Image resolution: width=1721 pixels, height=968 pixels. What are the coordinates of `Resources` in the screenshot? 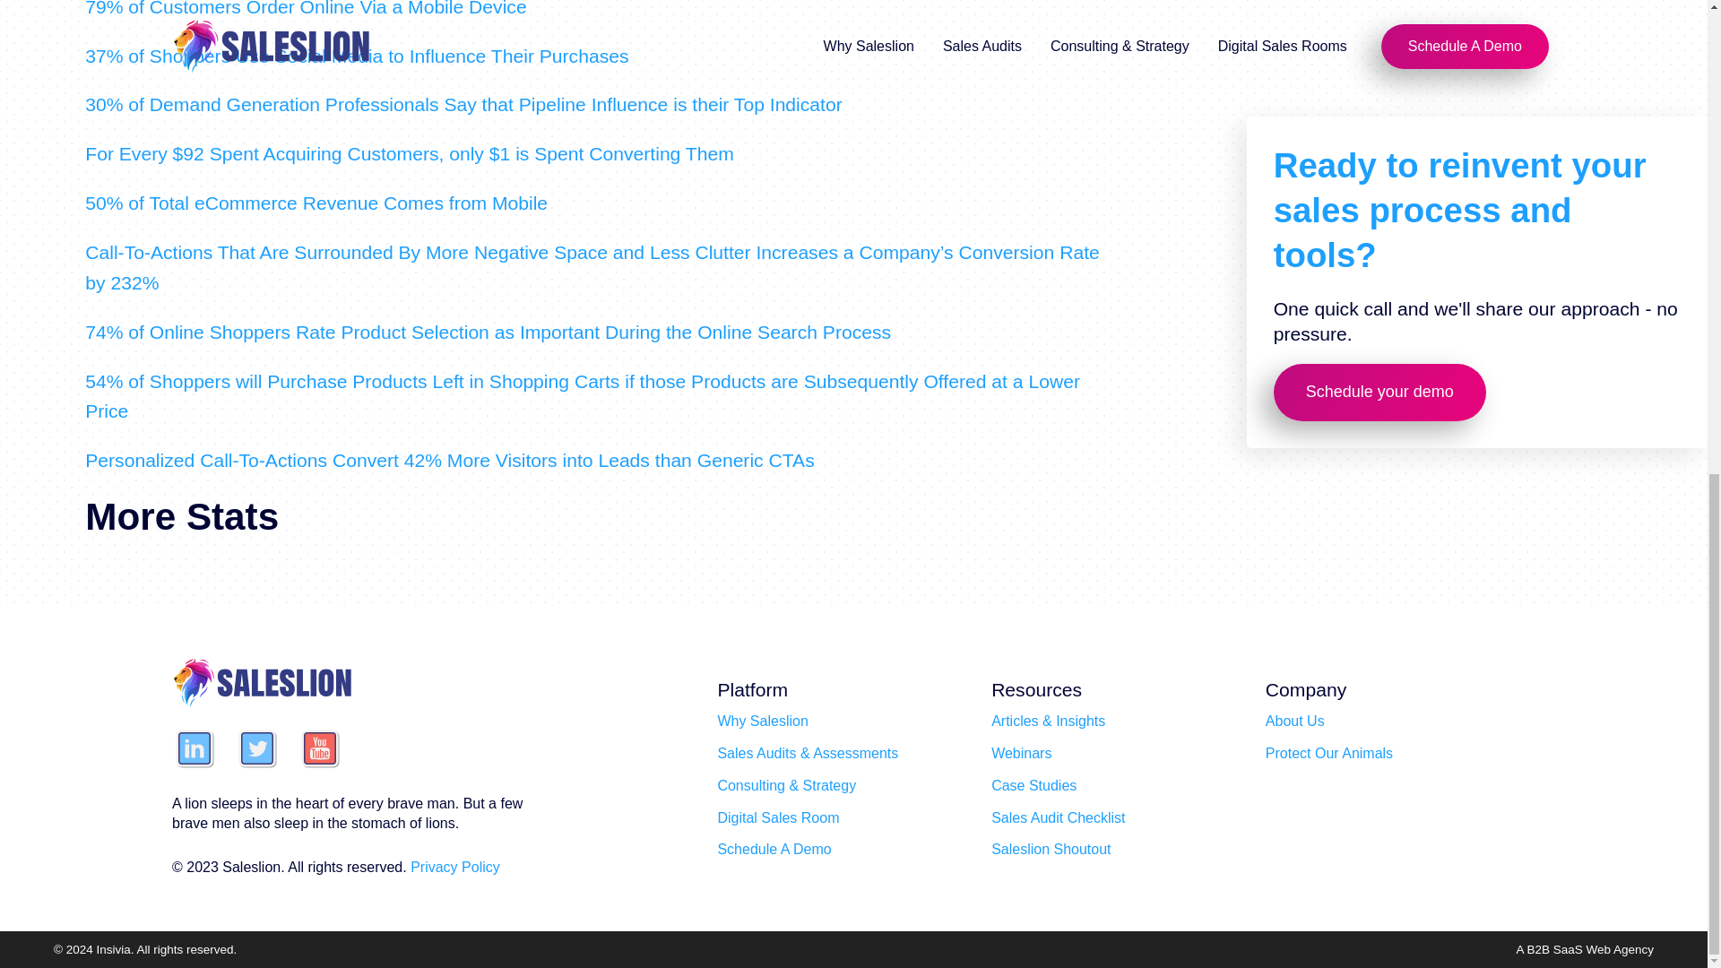 It's located at (1036, 690).